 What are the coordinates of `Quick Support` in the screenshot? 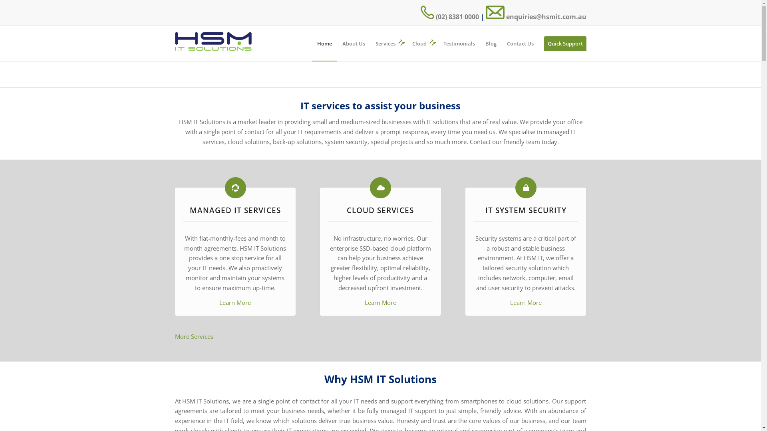 It's located at (562, 43).